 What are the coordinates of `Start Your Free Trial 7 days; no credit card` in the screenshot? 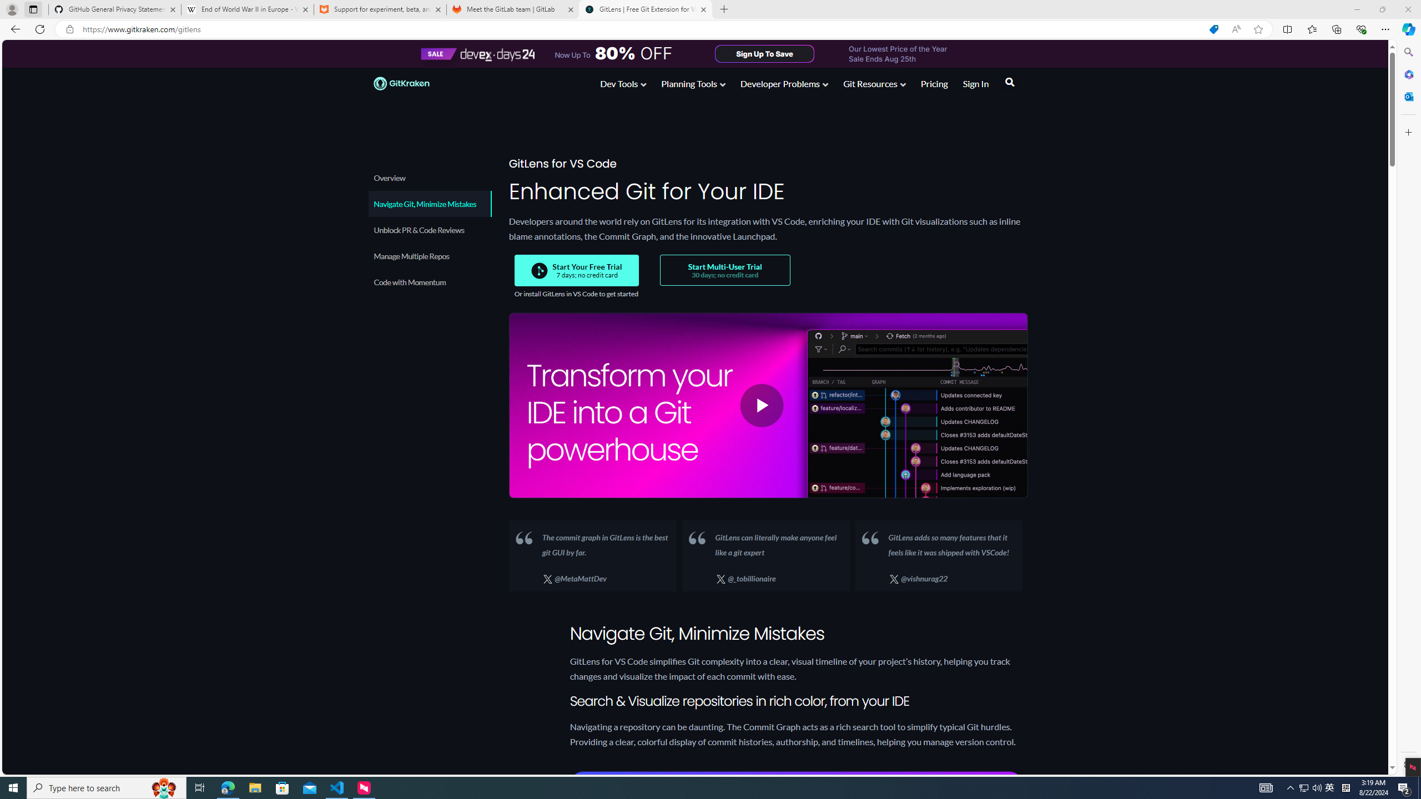 It's located at (577, 270).